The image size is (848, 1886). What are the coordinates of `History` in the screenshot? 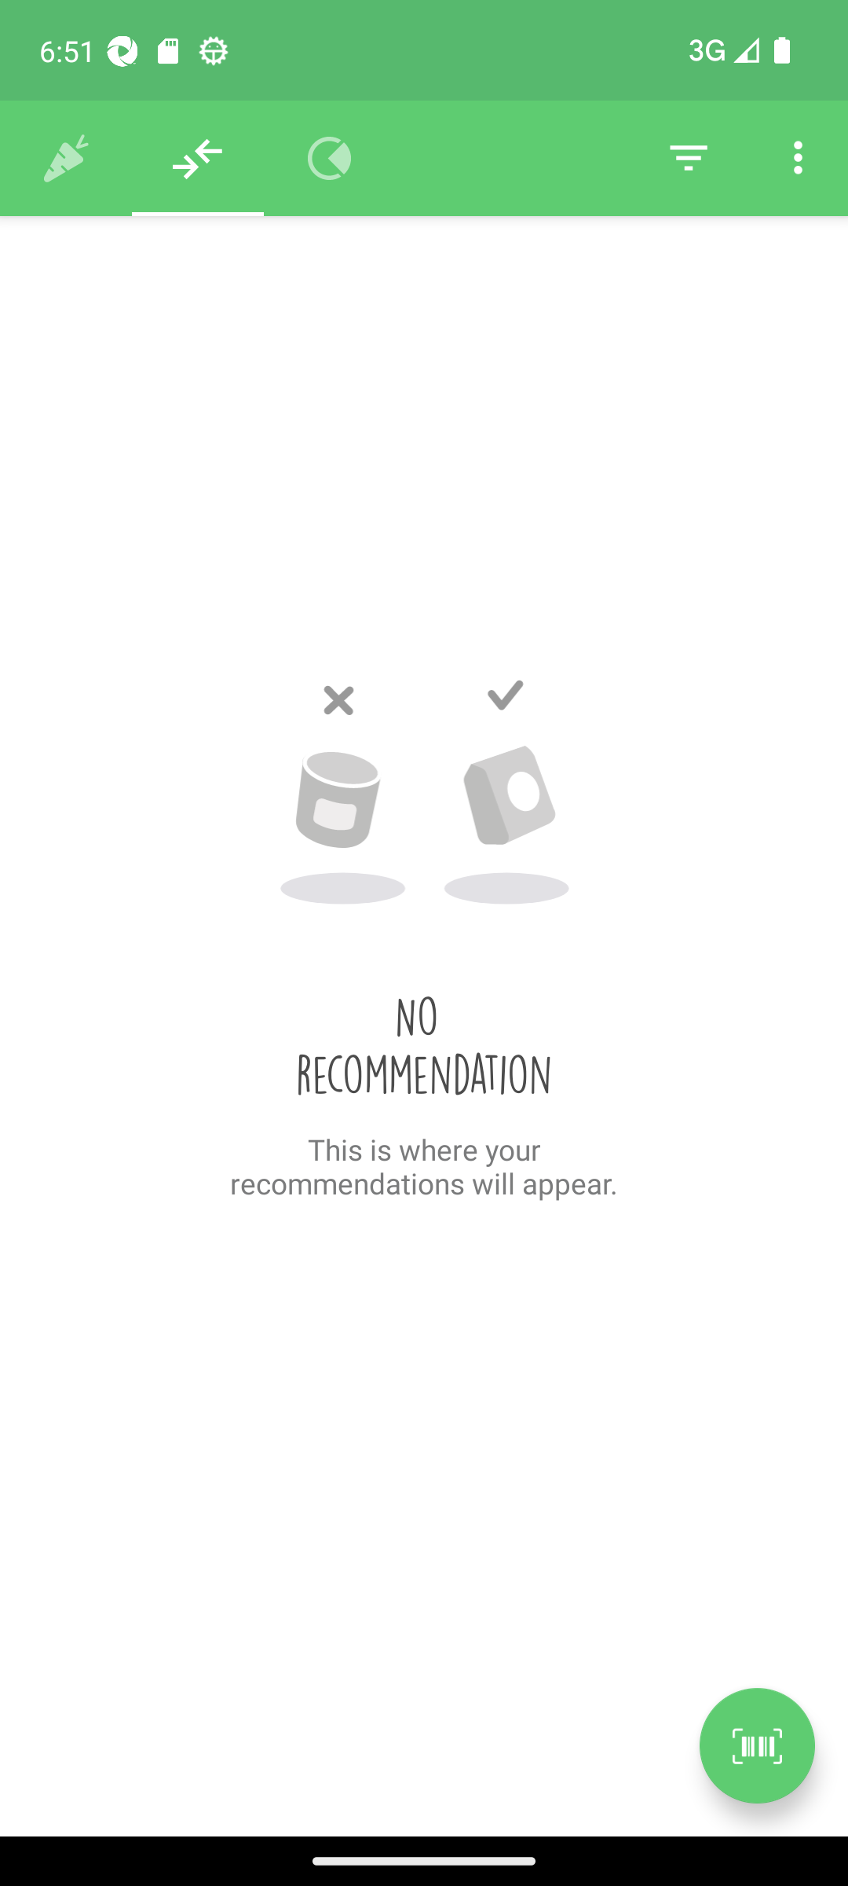 It's located at (66, 159).